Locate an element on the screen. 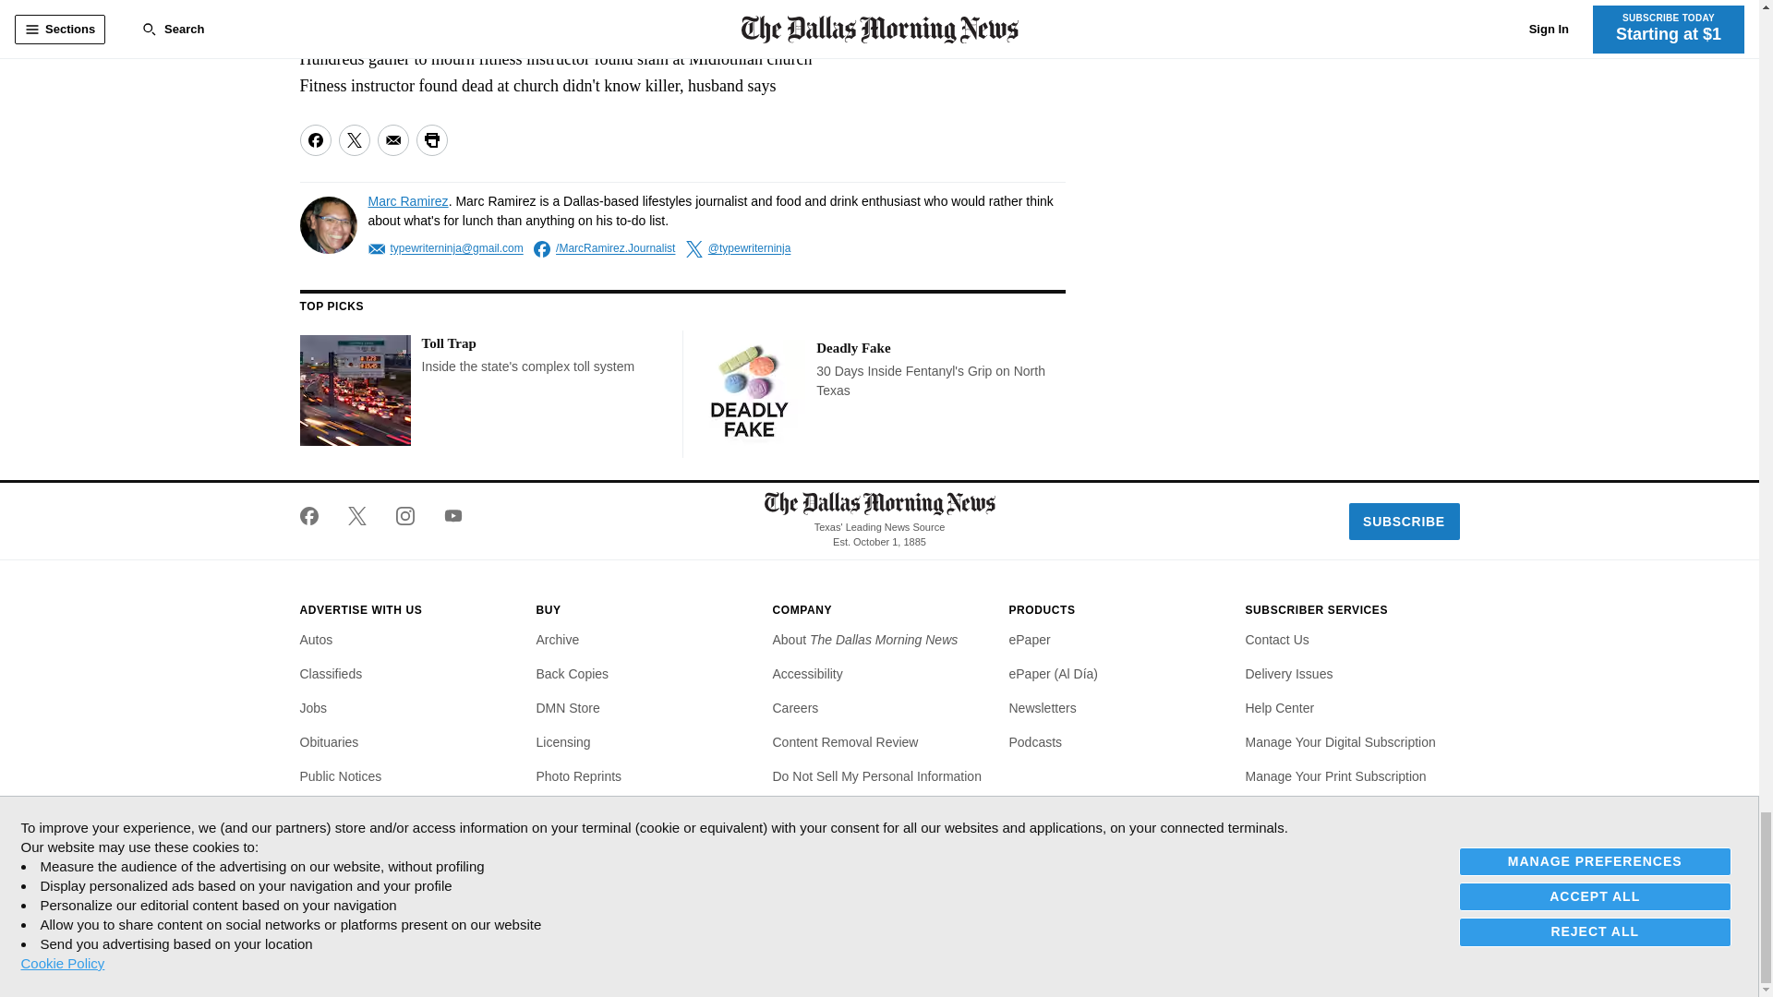 The width and height of the screenshot is (1773, 997). Share on Facebook is located at coordinates (314, 140).